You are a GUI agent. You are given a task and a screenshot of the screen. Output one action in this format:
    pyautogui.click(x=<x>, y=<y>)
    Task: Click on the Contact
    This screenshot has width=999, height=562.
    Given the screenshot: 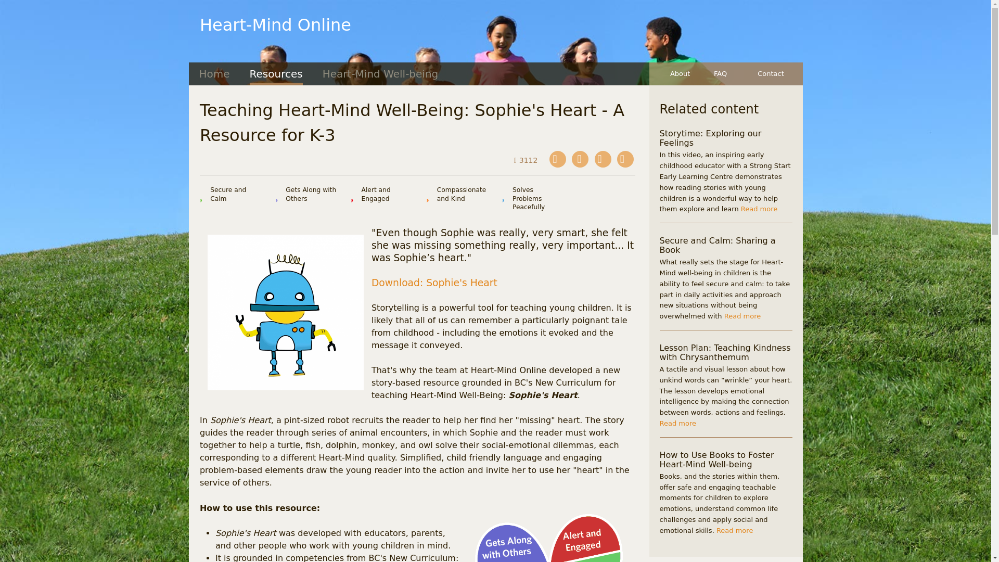 What is the action you would take?
    pyautogui.click(x=774, y=74)
    